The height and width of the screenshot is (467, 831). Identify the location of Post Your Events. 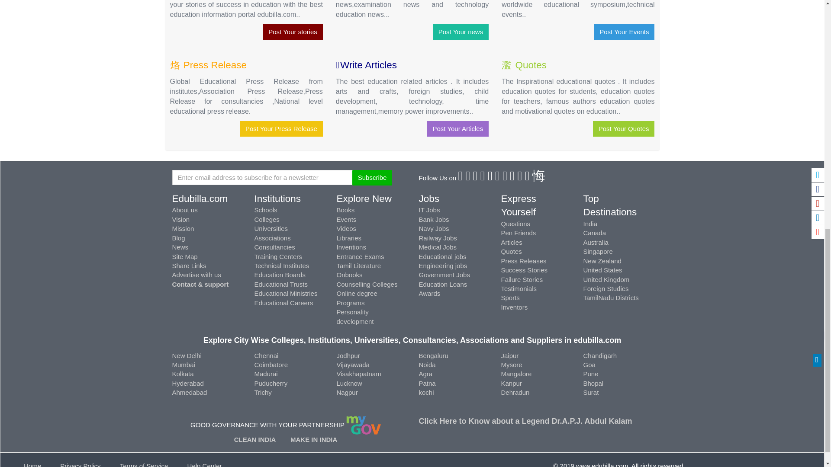
(624, 32).